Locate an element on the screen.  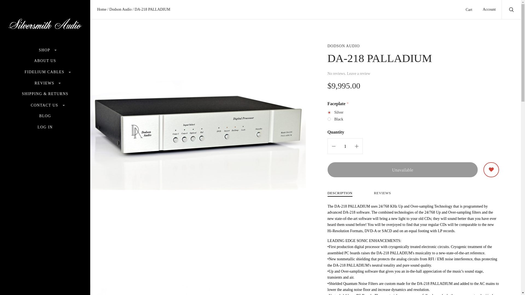
DODSON AUDIO is located at coordinates (343, 46).